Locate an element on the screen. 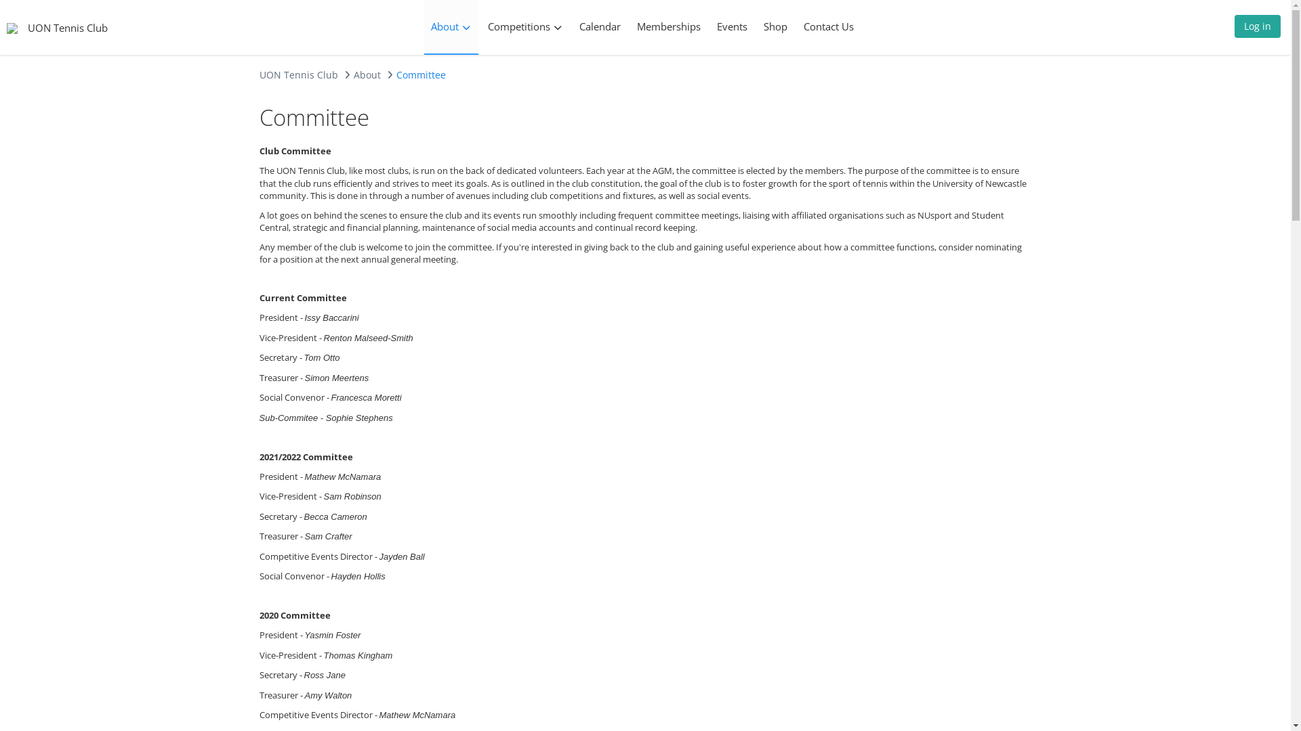 The width and height of the screenshot is (1301, 731). Calendar is located at coordinates (599, 27).